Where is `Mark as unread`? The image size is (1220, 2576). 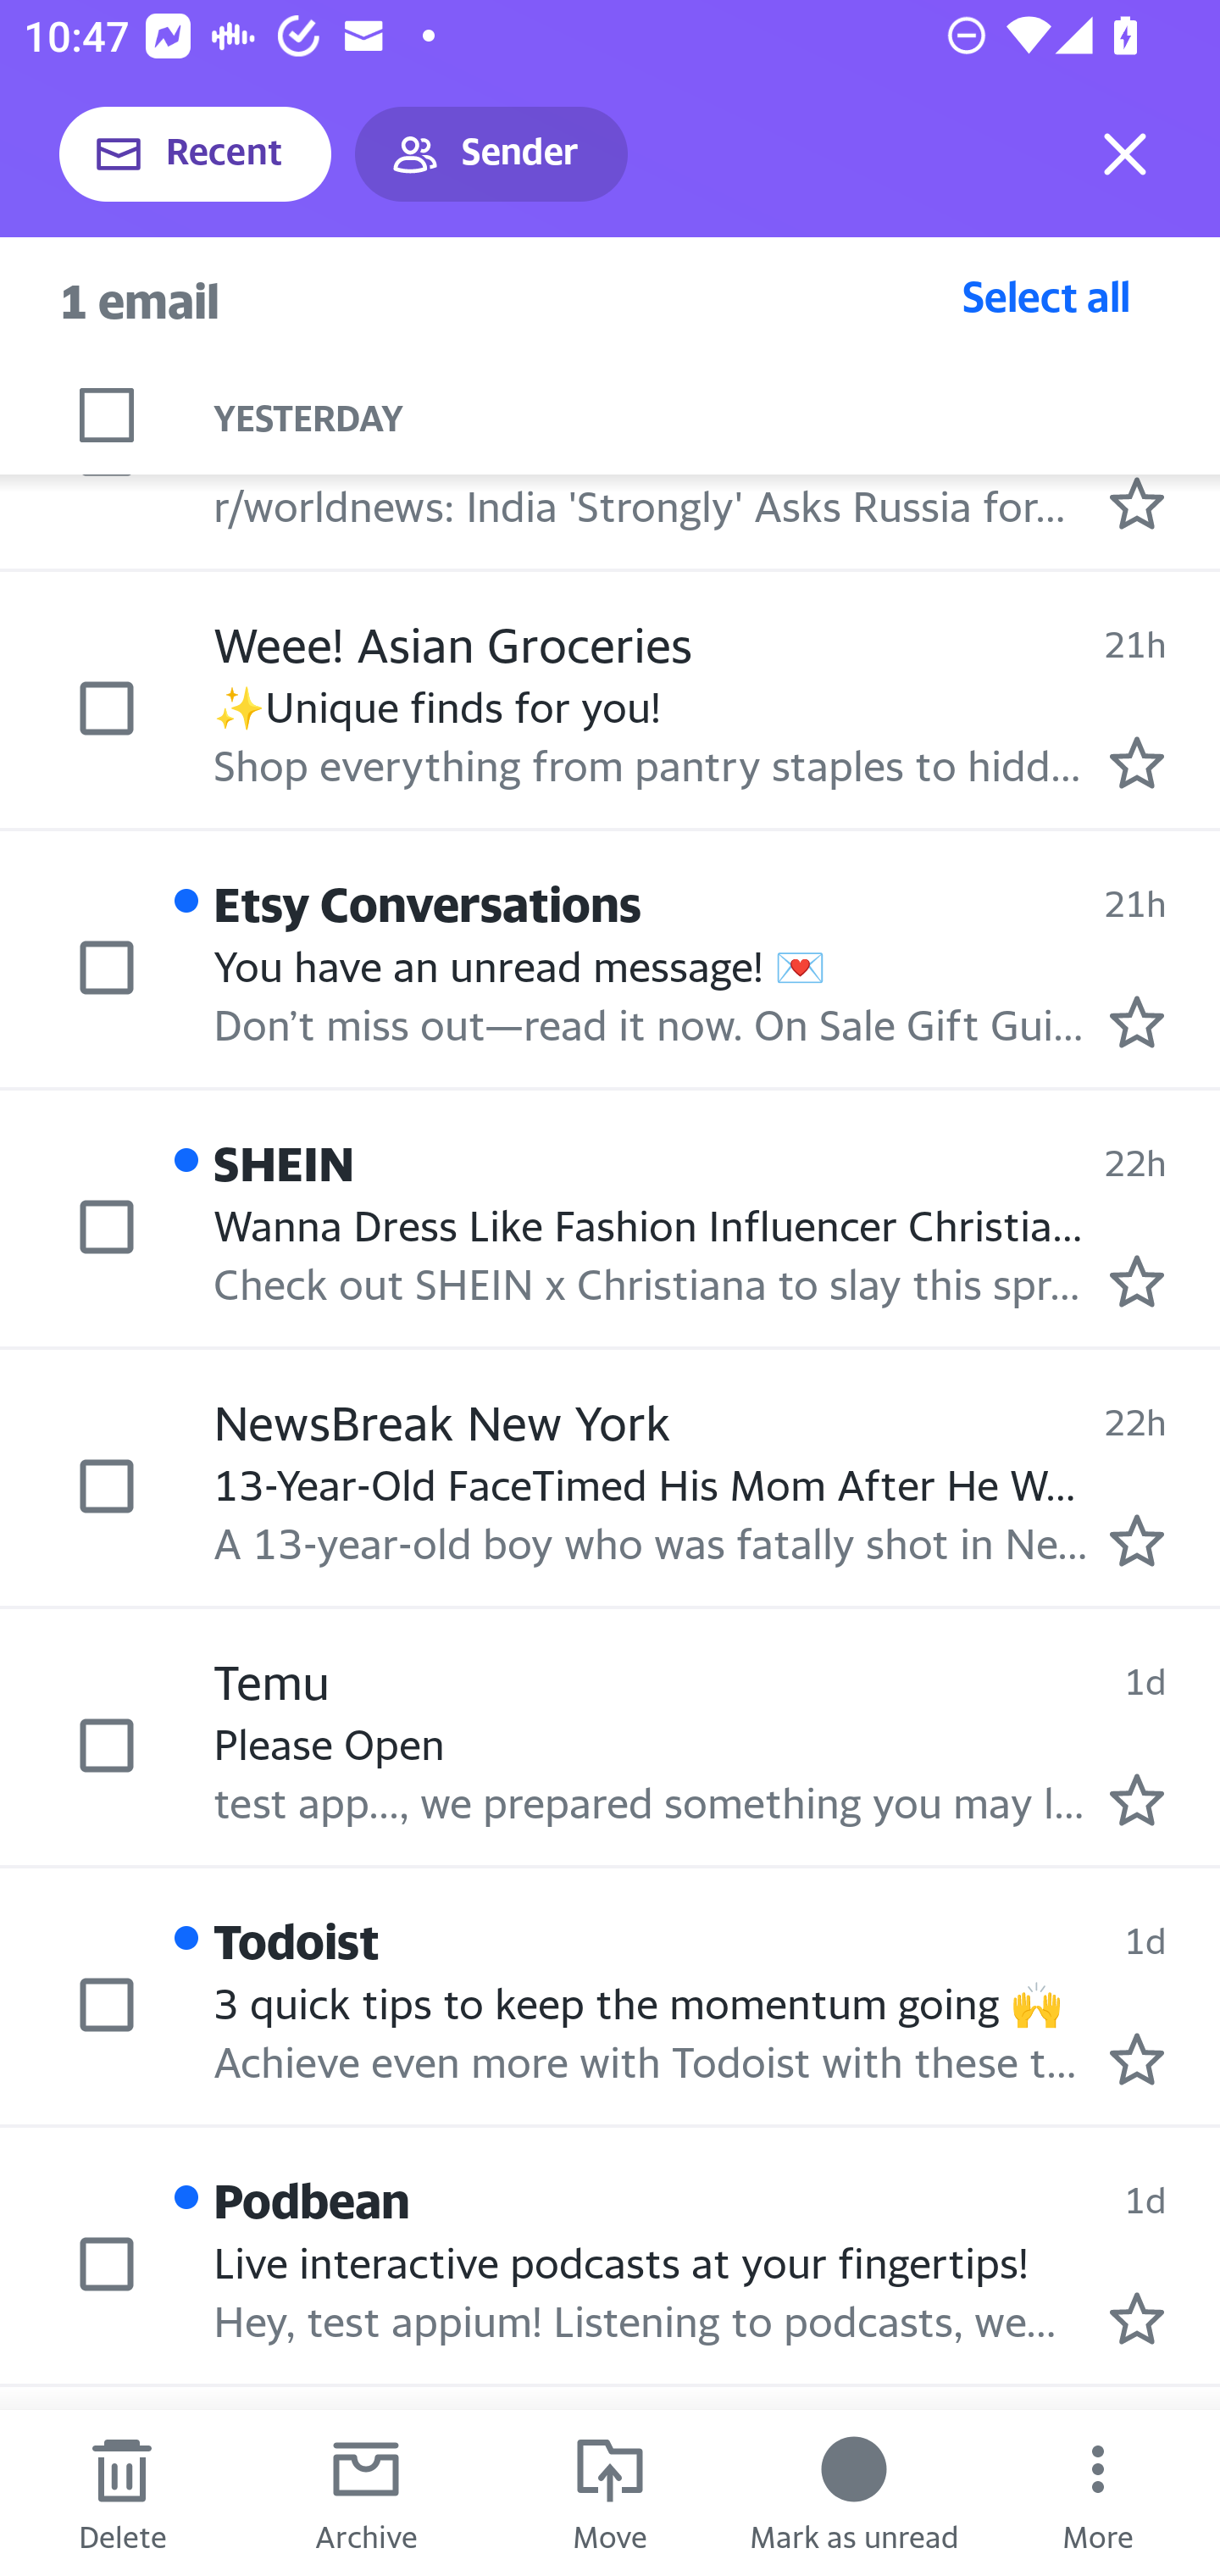 Mark as unread is located at coordinates (854, 2493).